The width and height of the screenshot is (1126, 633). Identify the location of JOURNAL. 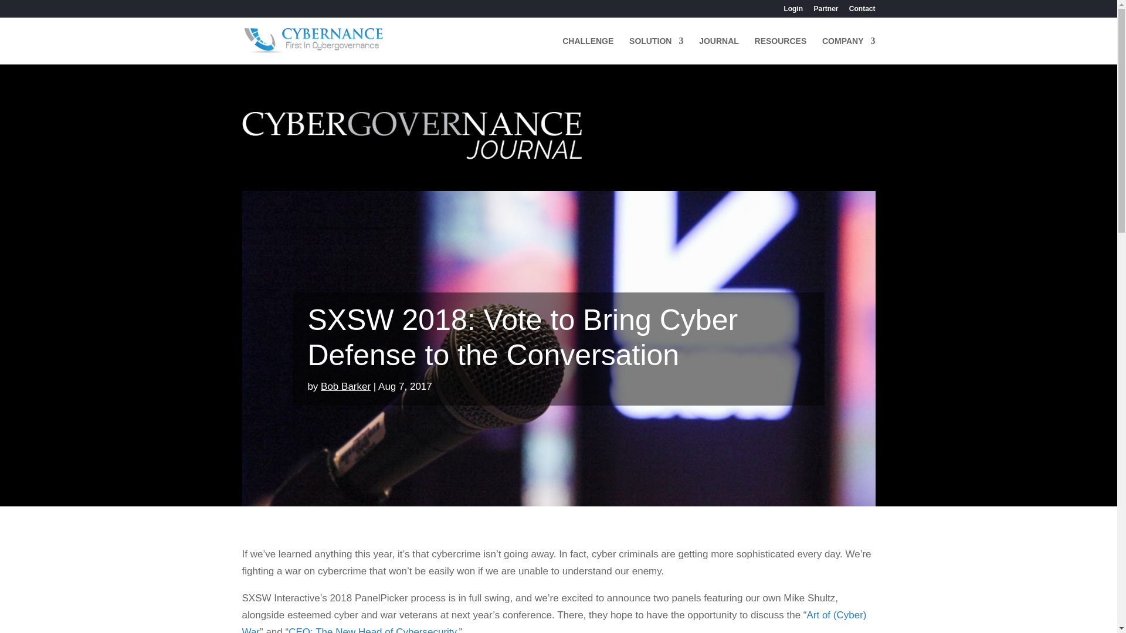
(719, 50).